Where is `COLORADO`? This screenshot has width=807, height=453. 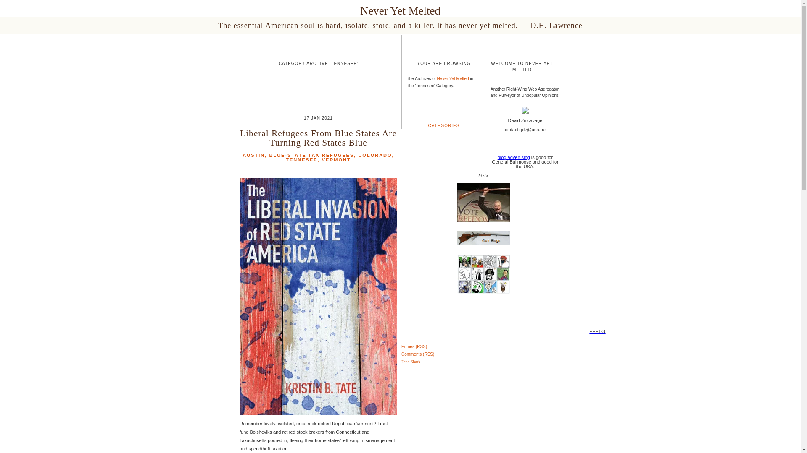
COLORADO is located at coordinates (375, 155).